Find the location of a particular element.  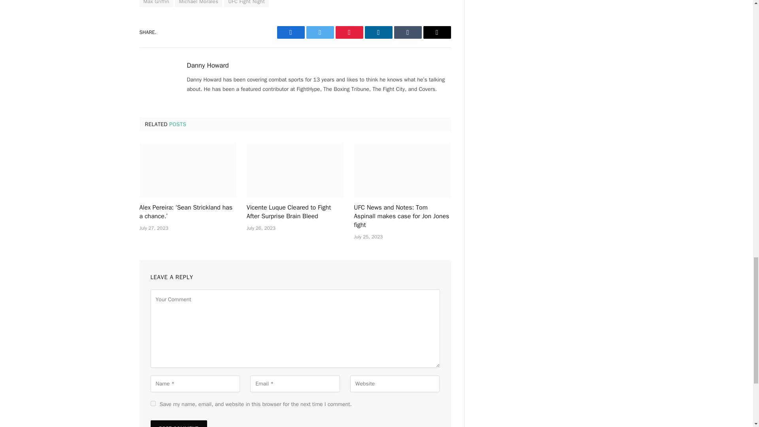

Michael Morales is located at coordinates (198, 4).